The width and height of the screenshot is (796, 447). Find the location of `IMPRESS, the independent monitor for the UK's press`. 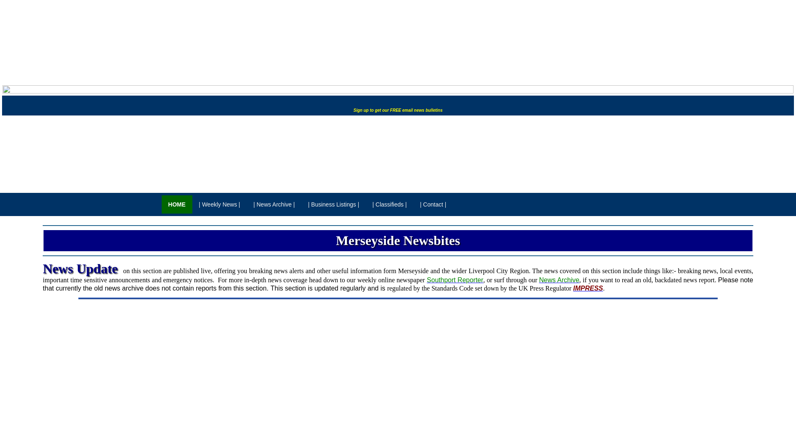

IMPRESS, the independent monitor for the UK's press is located at coordinates (588, 288).